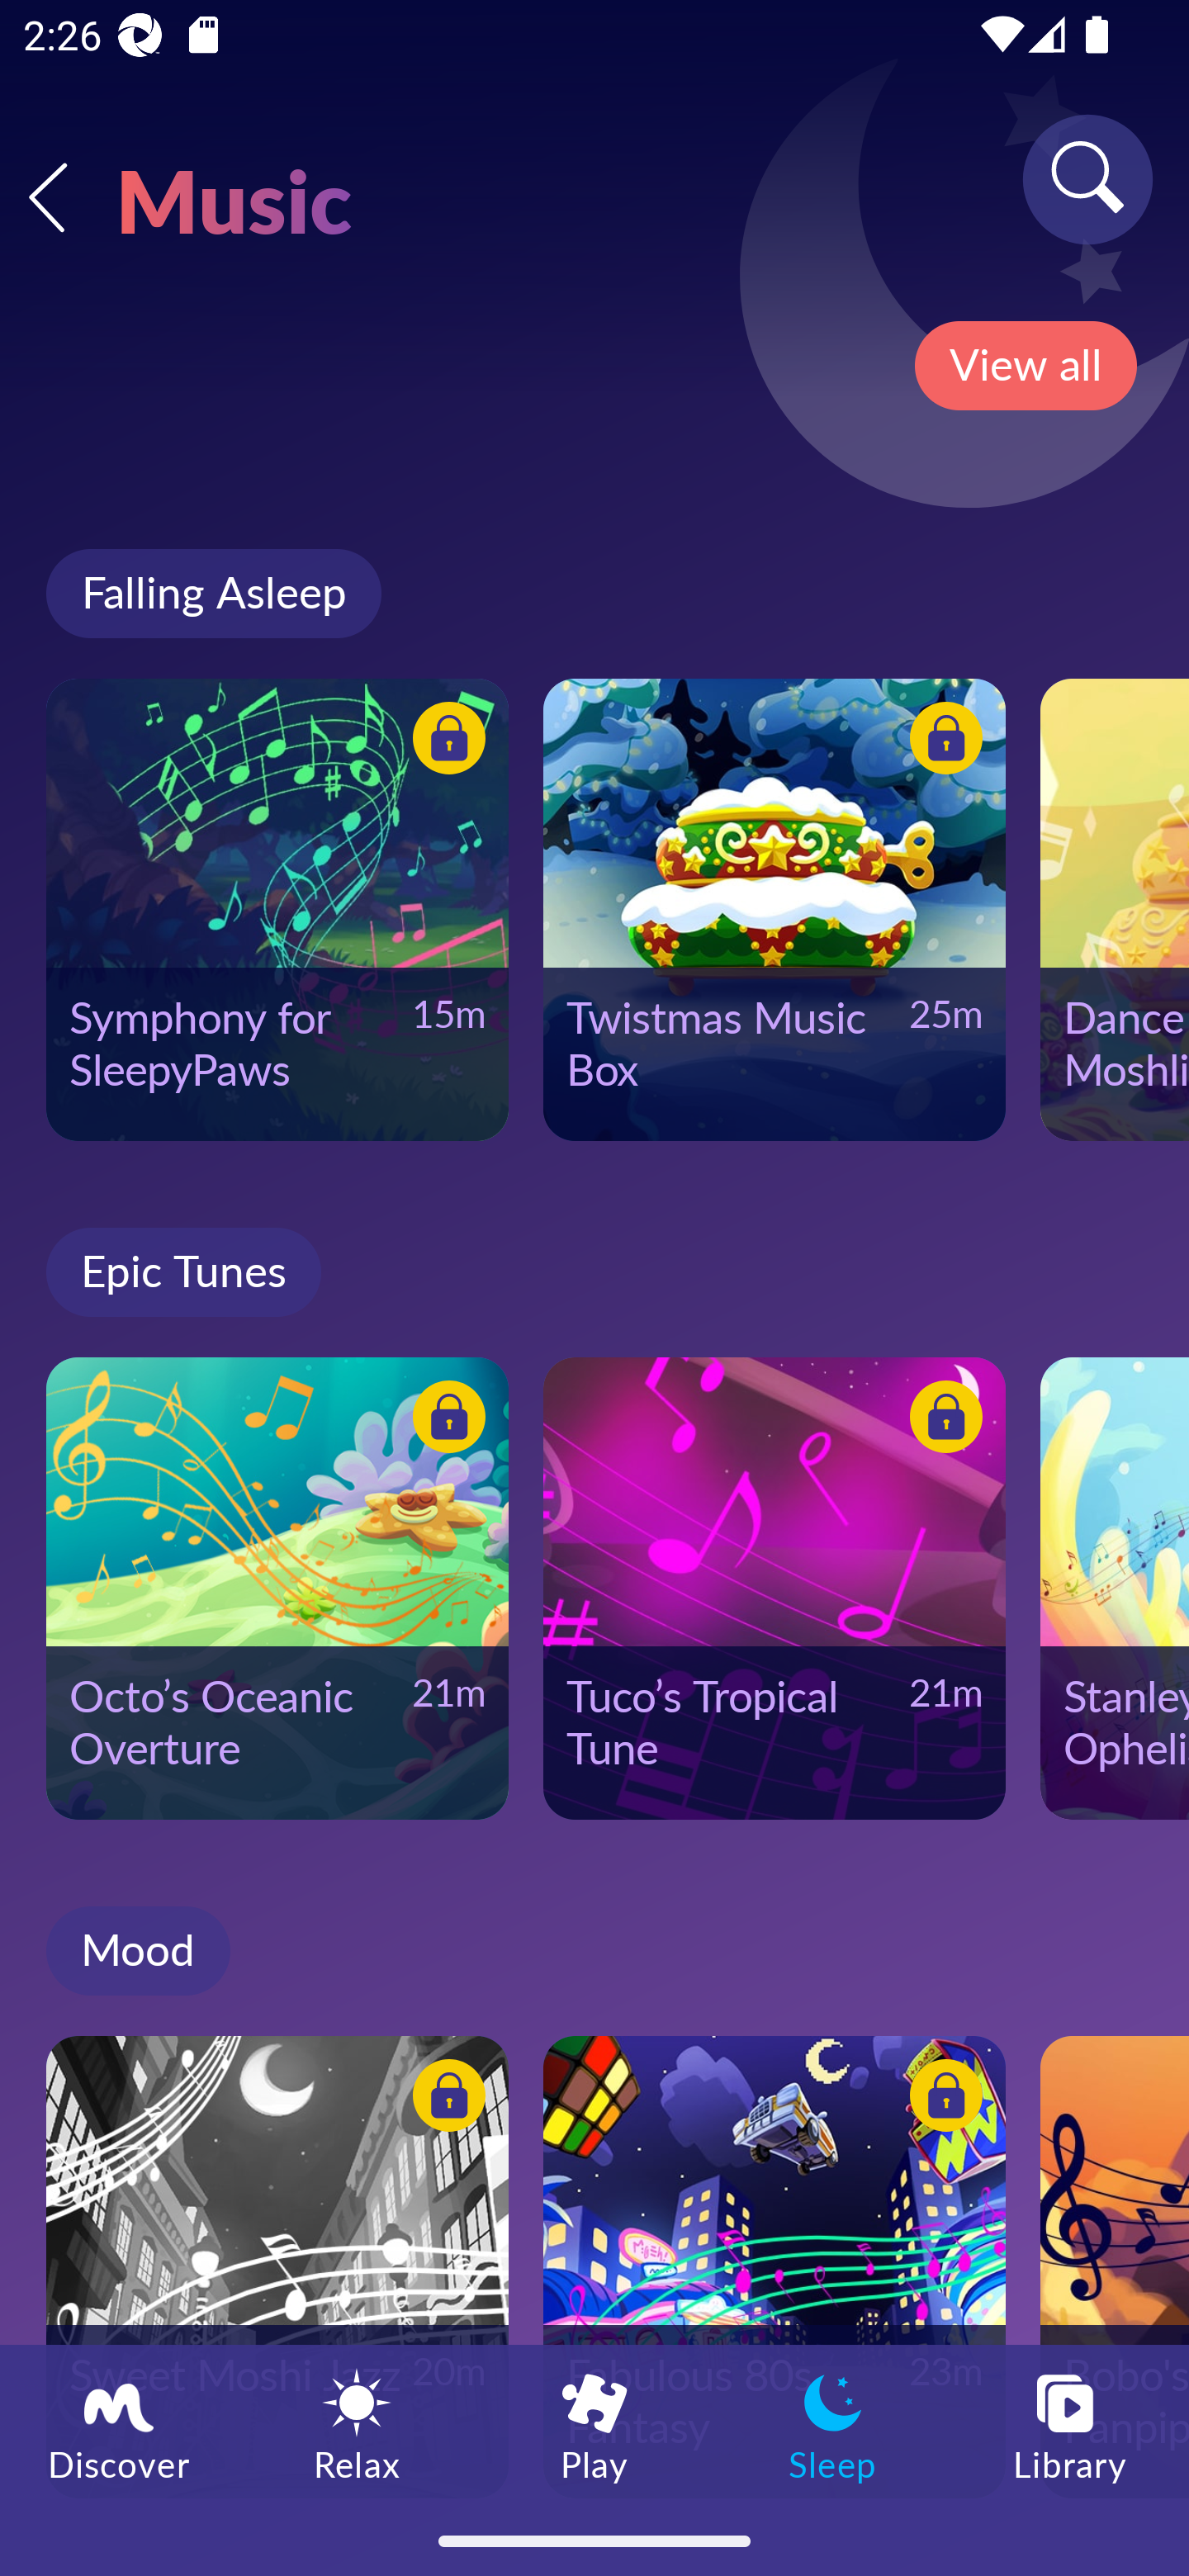 The height and width of the screenshot is (2576, 1189). Describe the element at coordinates (594, 2425) in the screenshot. I see `Play` at that location.